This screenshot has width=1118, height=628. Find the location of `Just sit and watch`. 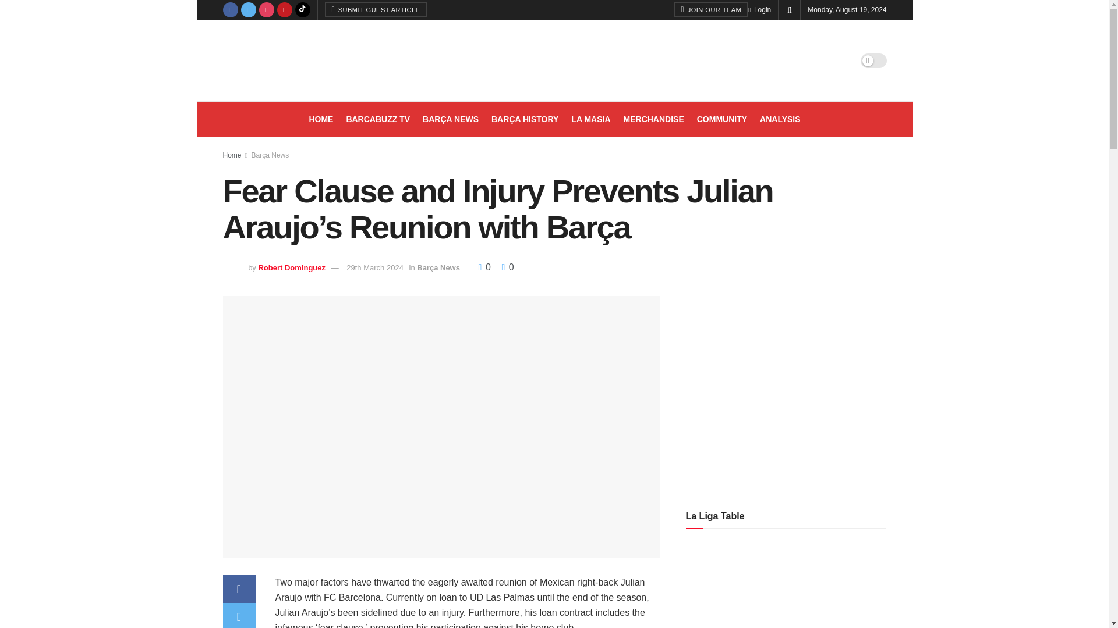

Just sit and watch is located at coordinates (377, 119).